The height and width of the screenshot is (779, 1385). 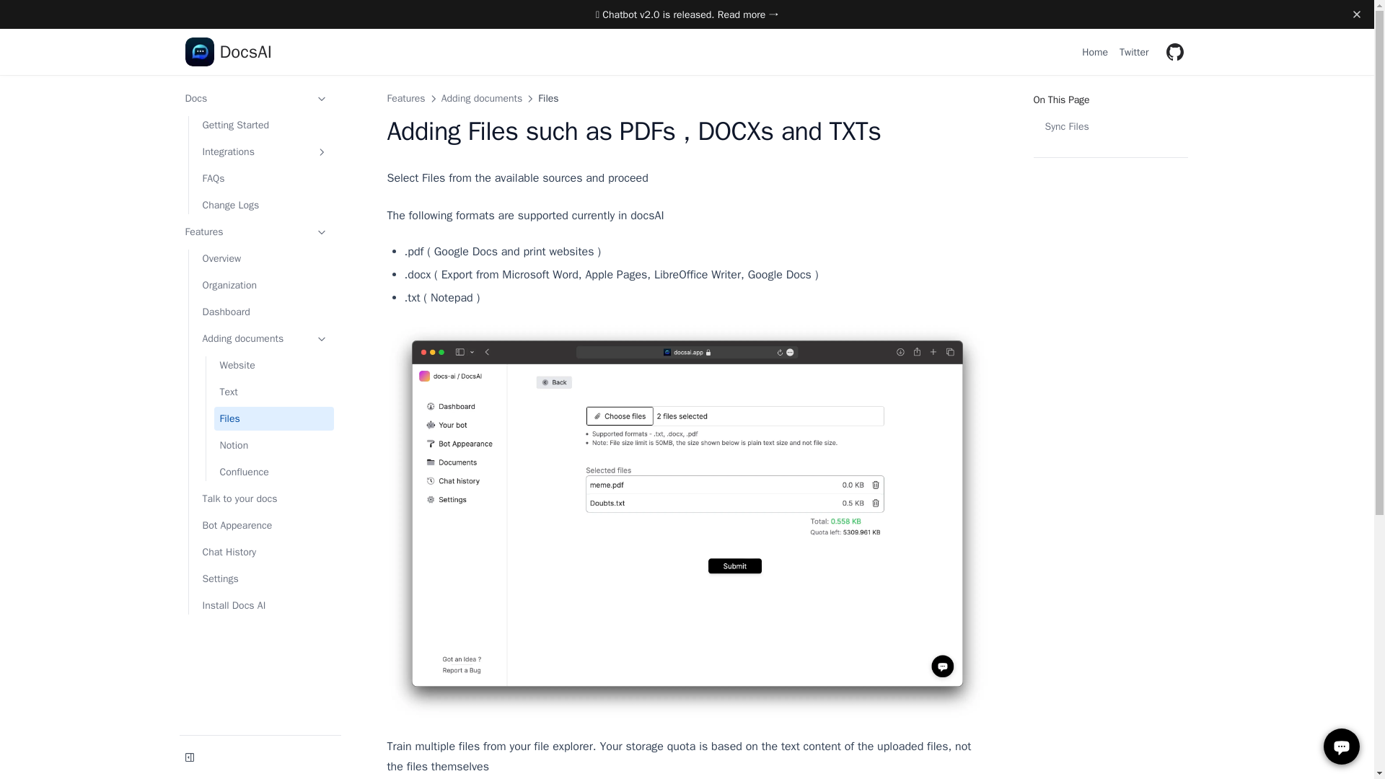 I want to click on Website, so click(x=273, y=365).